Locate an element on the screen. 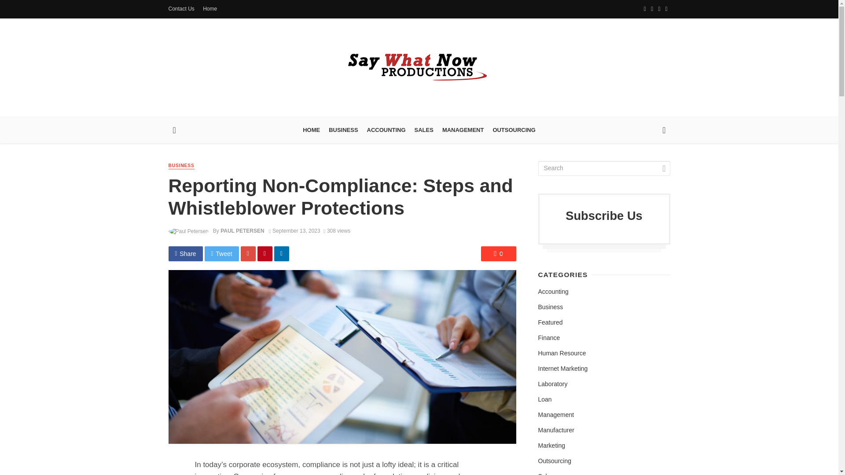  Contact Us is located at coordinates (181, 9).